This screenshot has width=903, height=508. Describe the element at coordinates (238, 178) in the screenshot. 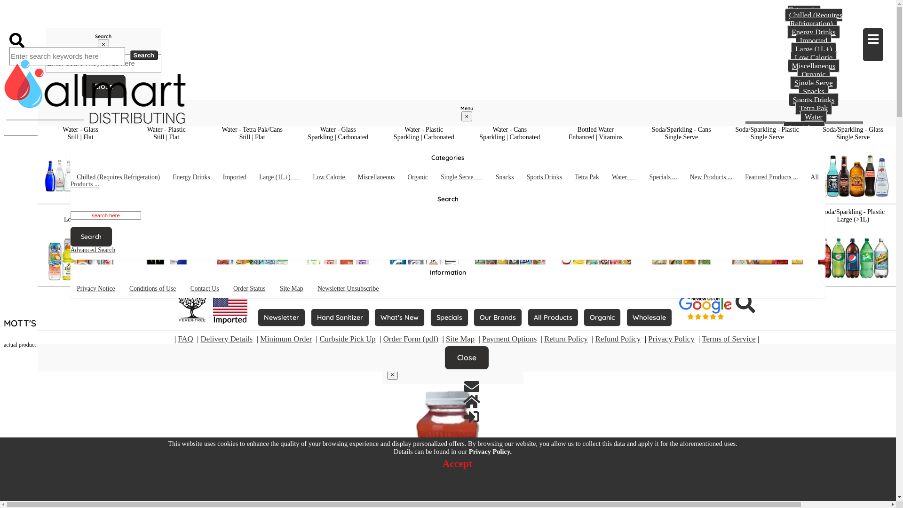

I see `Imported` at that location.